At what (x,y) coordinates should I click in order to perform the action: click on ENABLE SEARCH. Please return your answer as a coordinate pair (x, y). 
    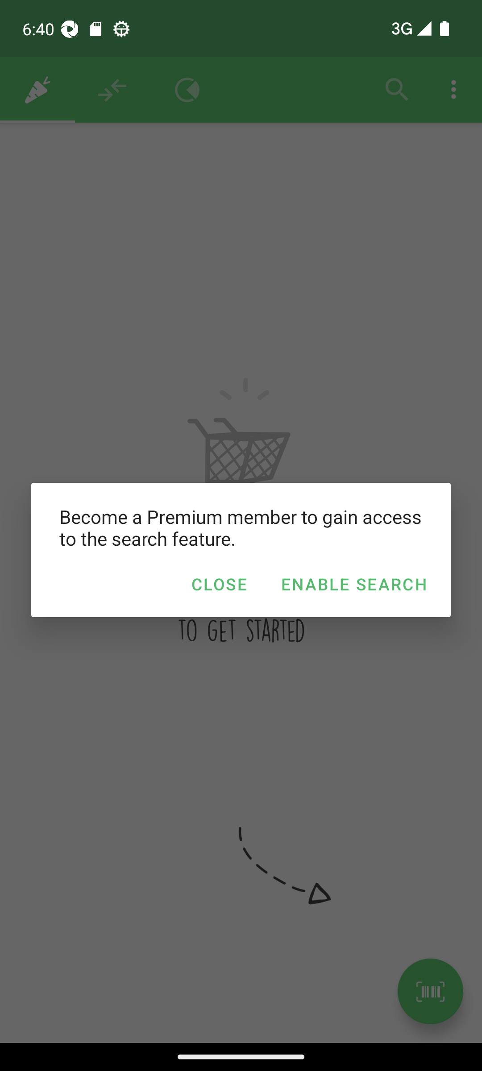
    Looking at the image, I should click on (353, 584).